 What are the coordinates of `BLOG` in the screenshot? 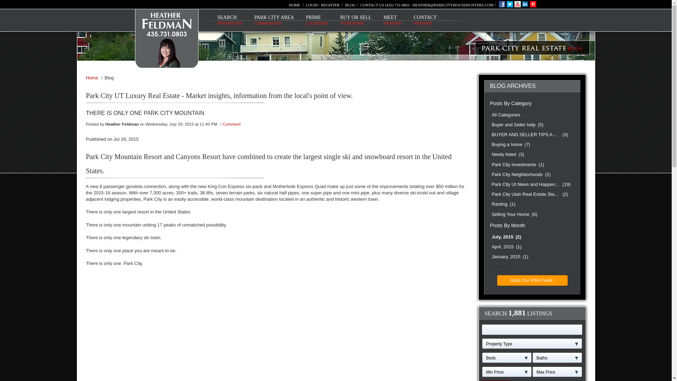 It's located at (277, 113).